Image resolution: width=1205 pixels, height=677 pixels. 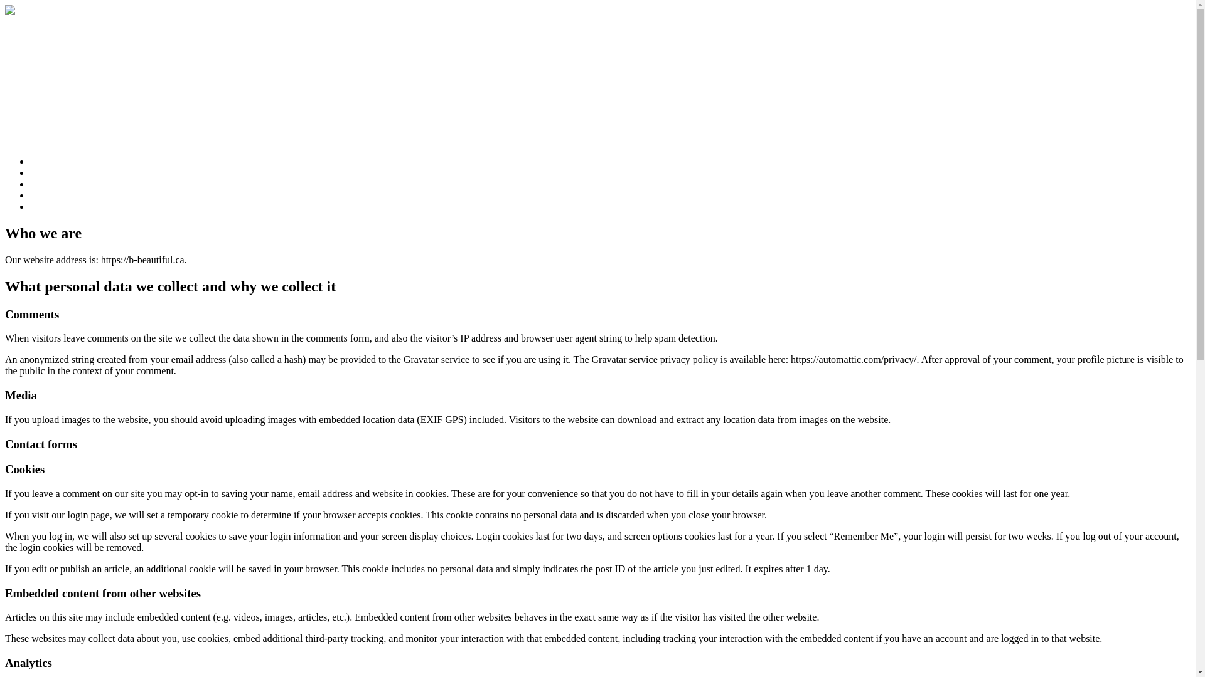 I want to click on PRICE LIST, so click(x=56, y=184).